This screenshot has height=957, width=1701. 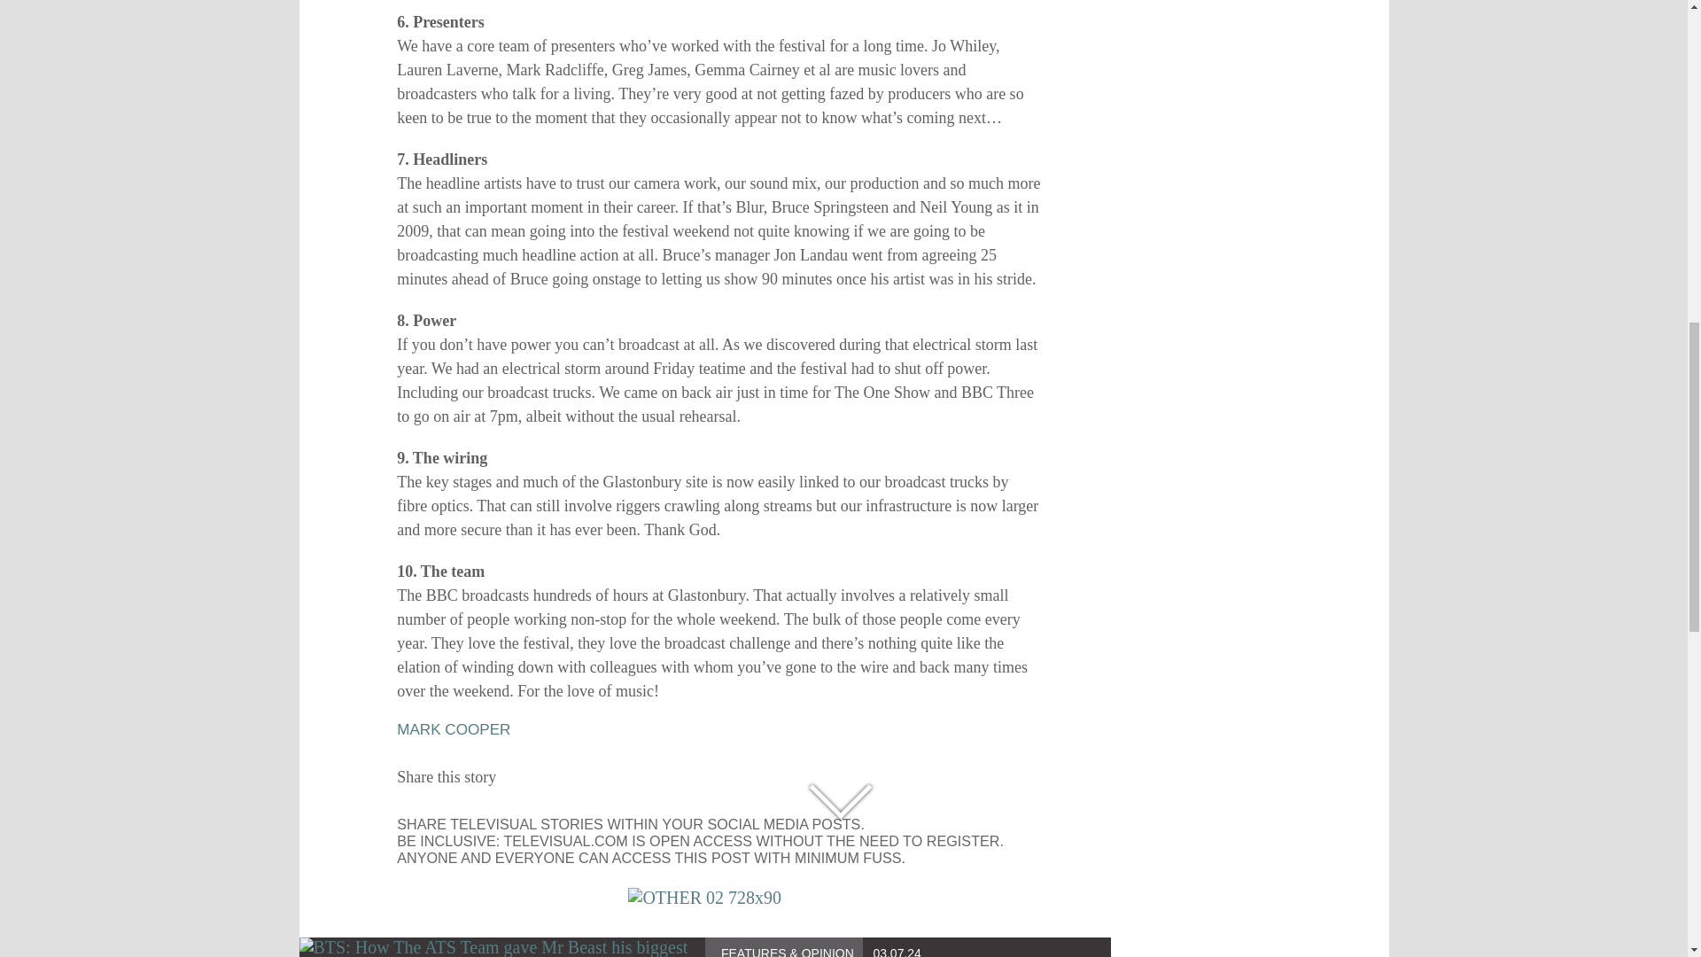 I want to click on MARK COOPER, so click(x=454, y=729).